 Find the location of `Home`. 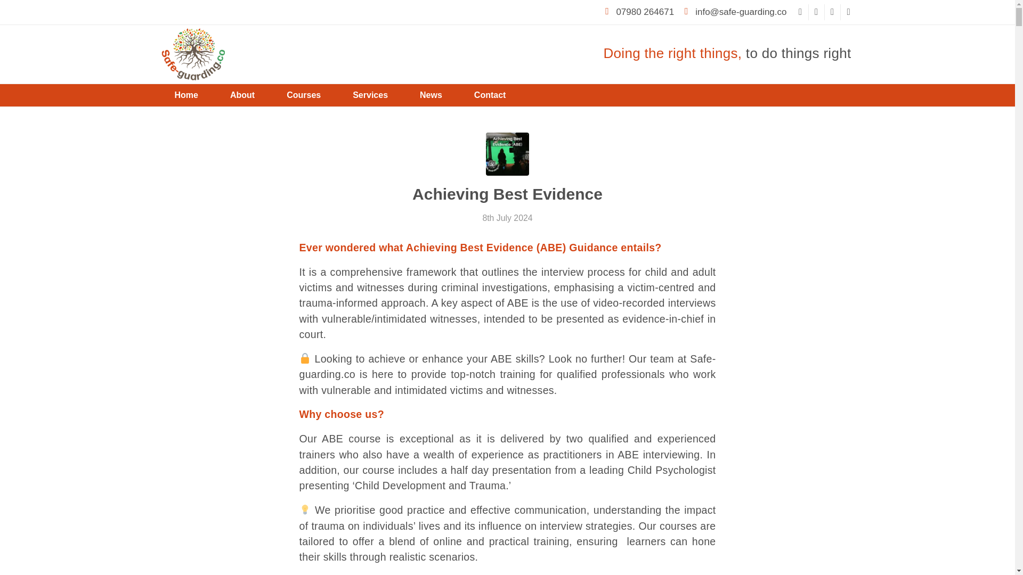

Home is located at coordinates (186, 95).